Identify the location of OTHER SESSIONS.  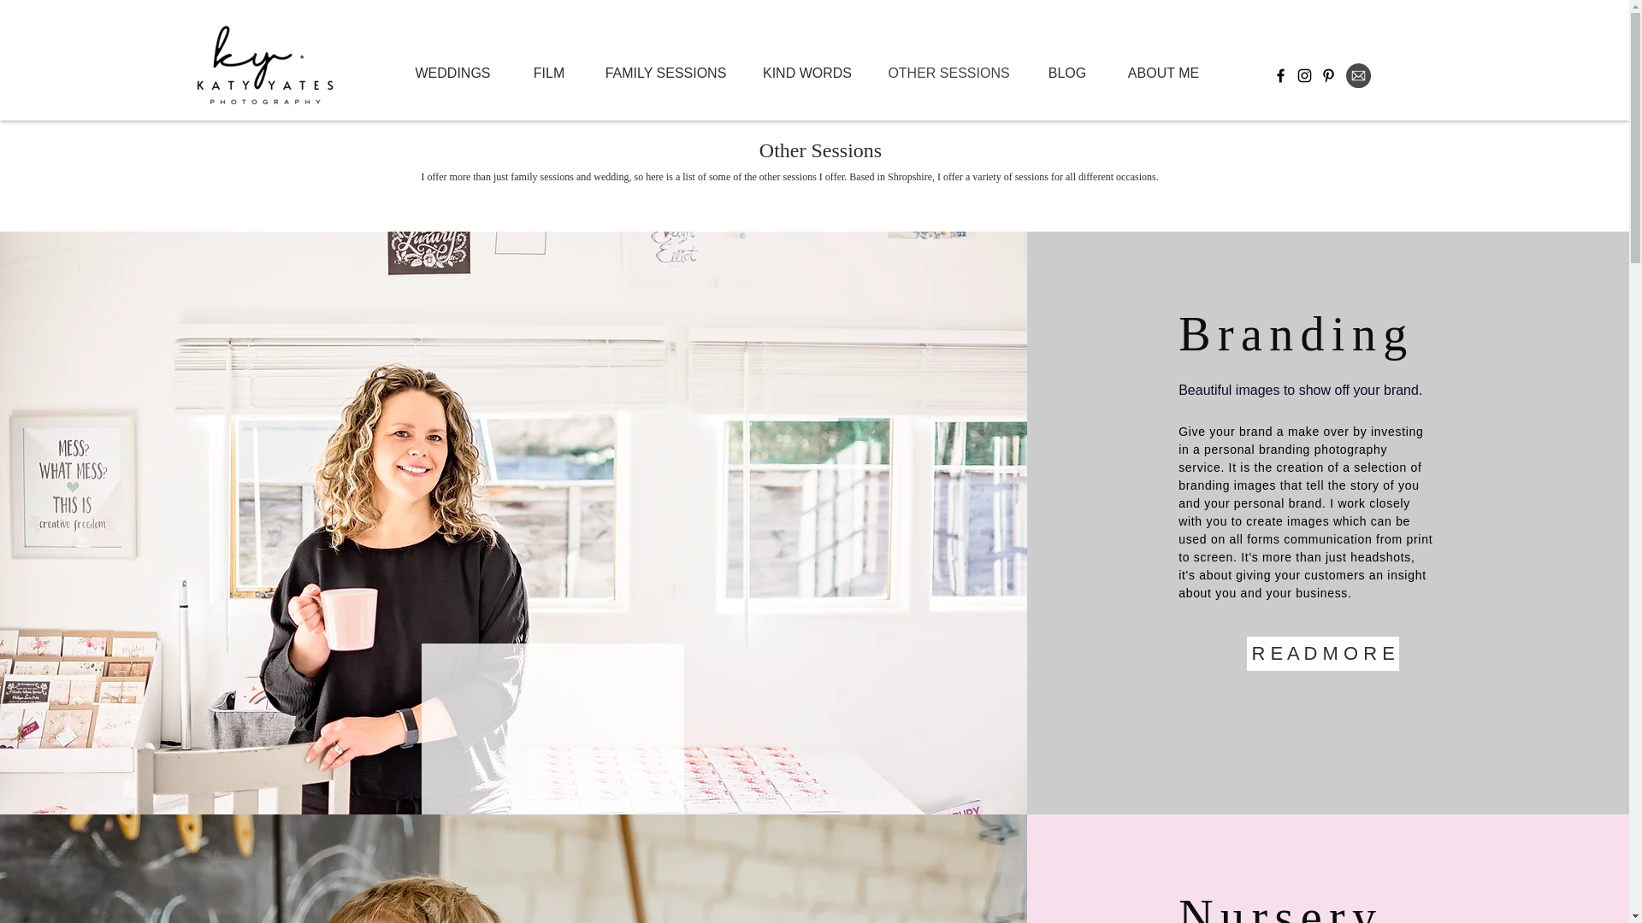
(948, 71).